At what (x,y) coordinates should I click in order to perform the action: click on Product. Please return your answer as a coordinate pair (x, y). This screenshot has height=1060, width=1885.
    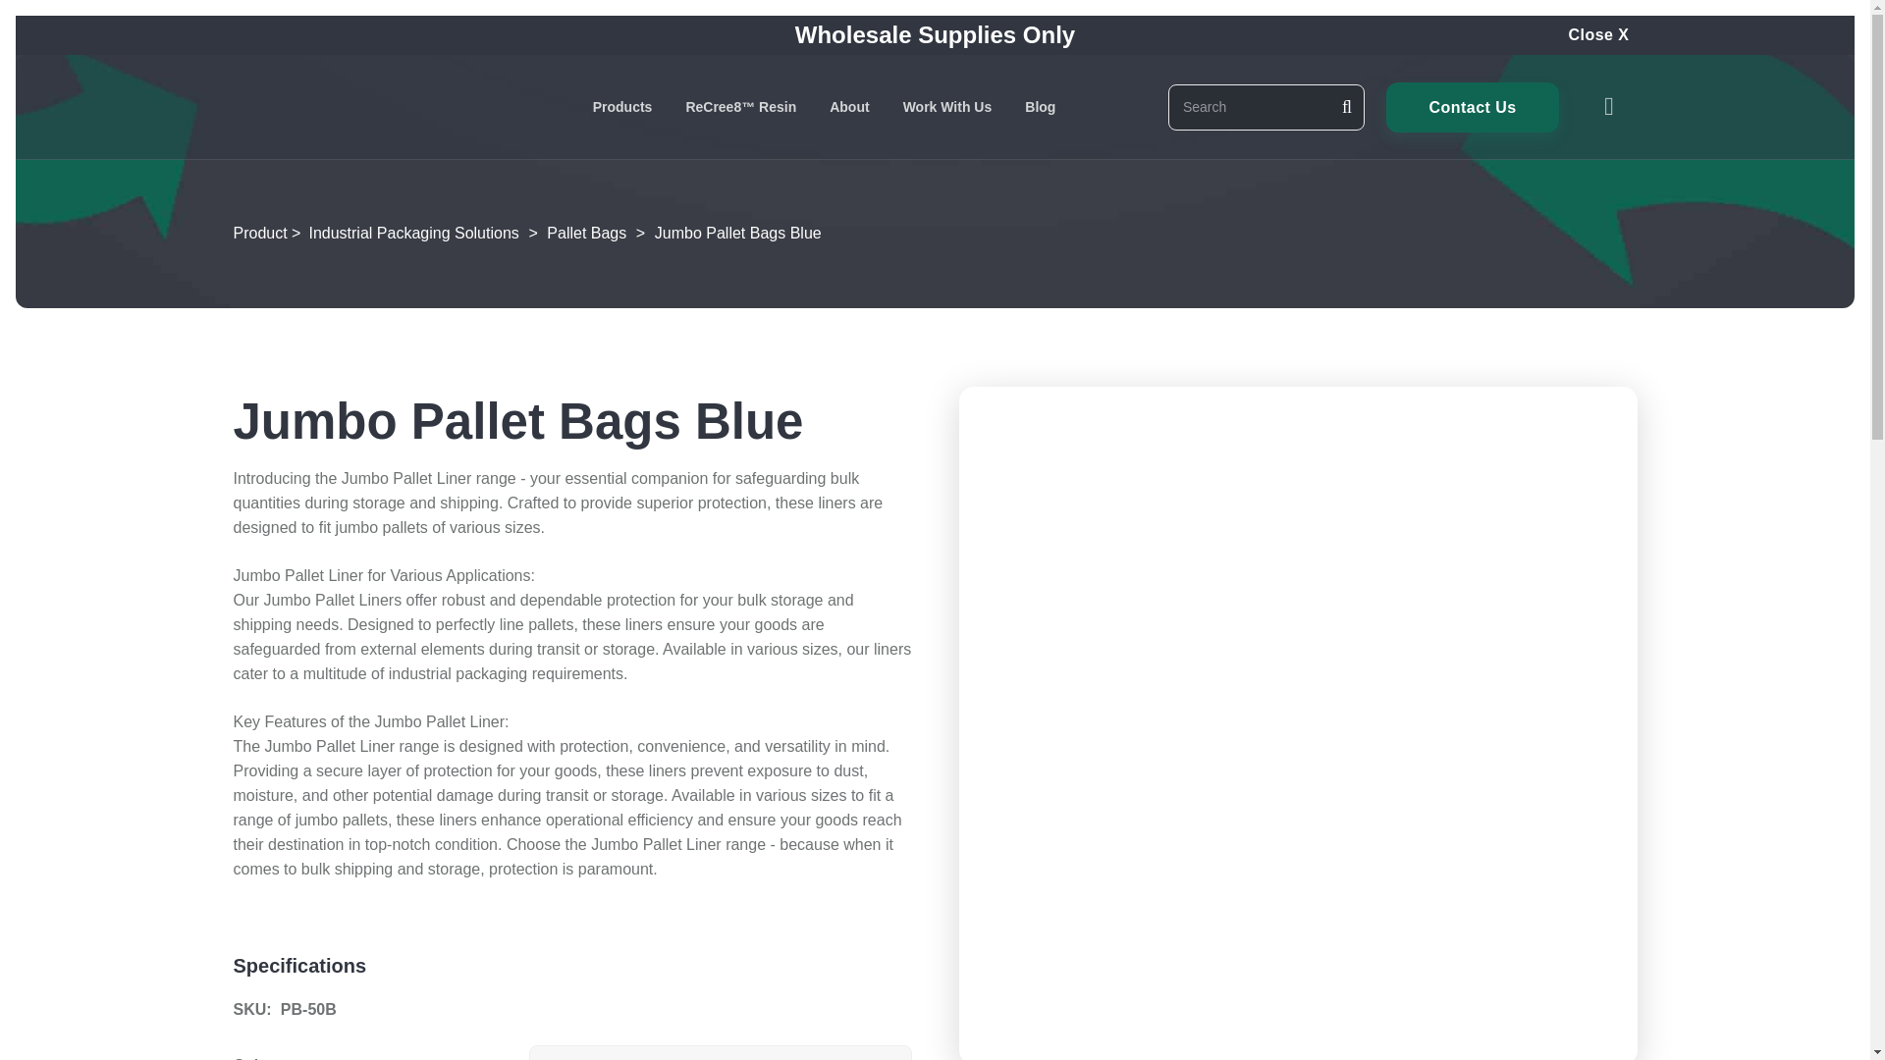
    Looking at the image, I should click on (261, 233).